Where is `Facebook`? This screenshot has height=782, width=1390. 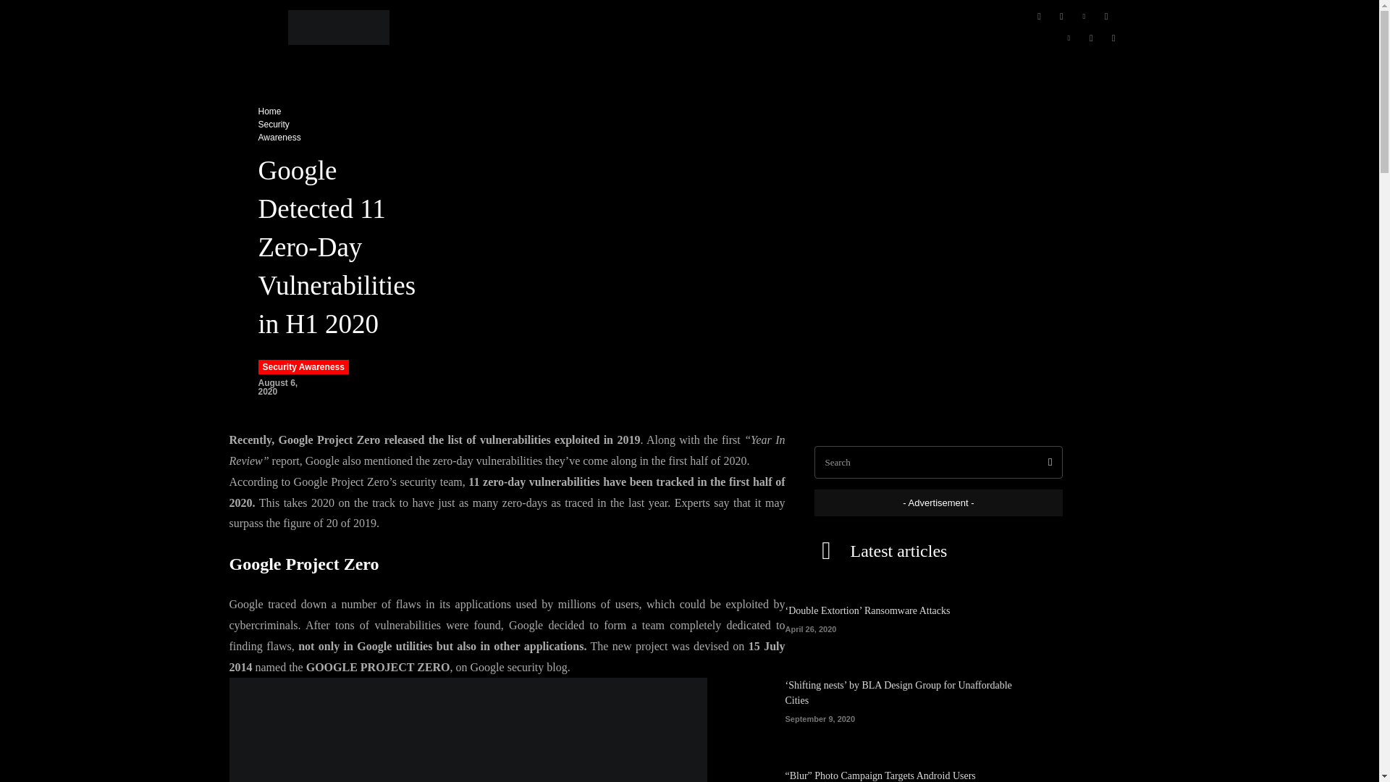
Facebook is located at coordinates (1038, 16).